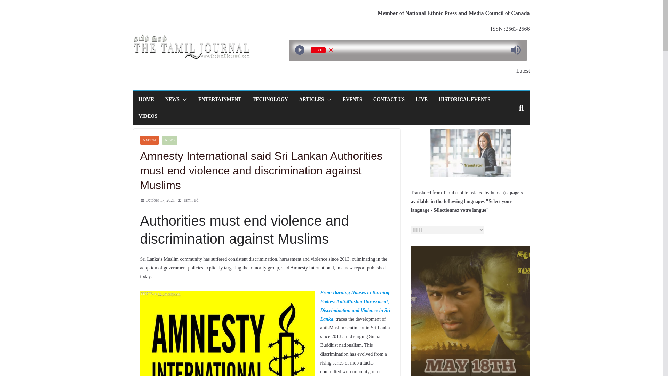 The height and width of the screenshot is (376, 668). Describe the element at coordinates (157, 201) in the screenshot. I see `23:41` at that location.